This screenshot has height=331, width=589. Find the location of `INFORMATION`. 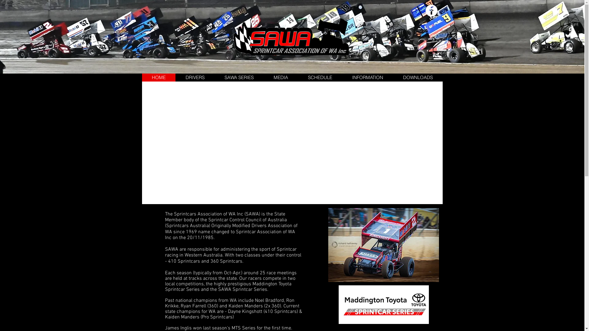

INFORMATION is located at coordinates (367, 78).